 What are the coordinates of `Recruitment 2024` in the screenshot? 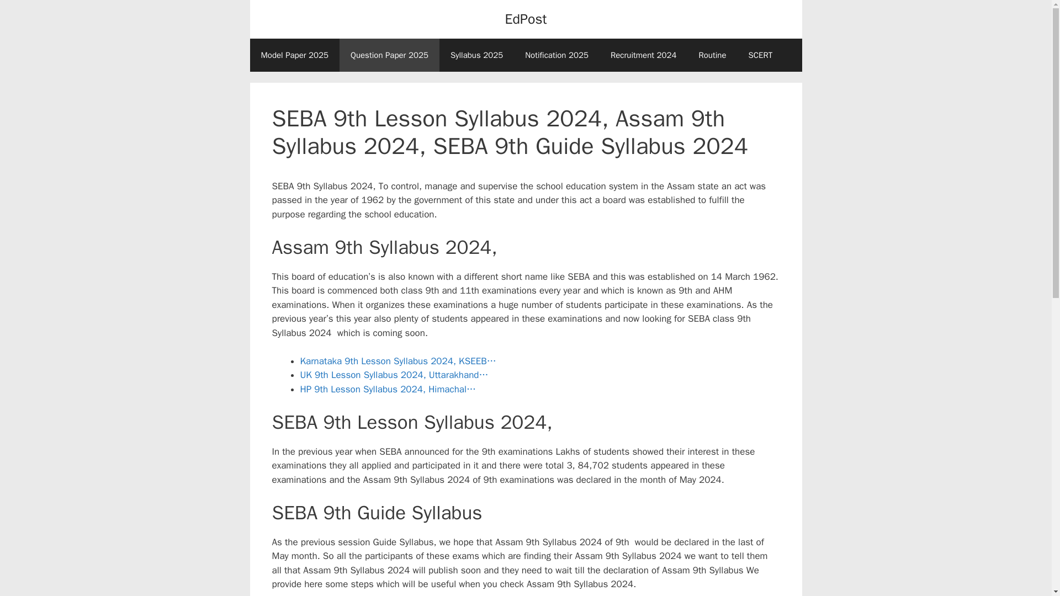 It's located at (644, 55).